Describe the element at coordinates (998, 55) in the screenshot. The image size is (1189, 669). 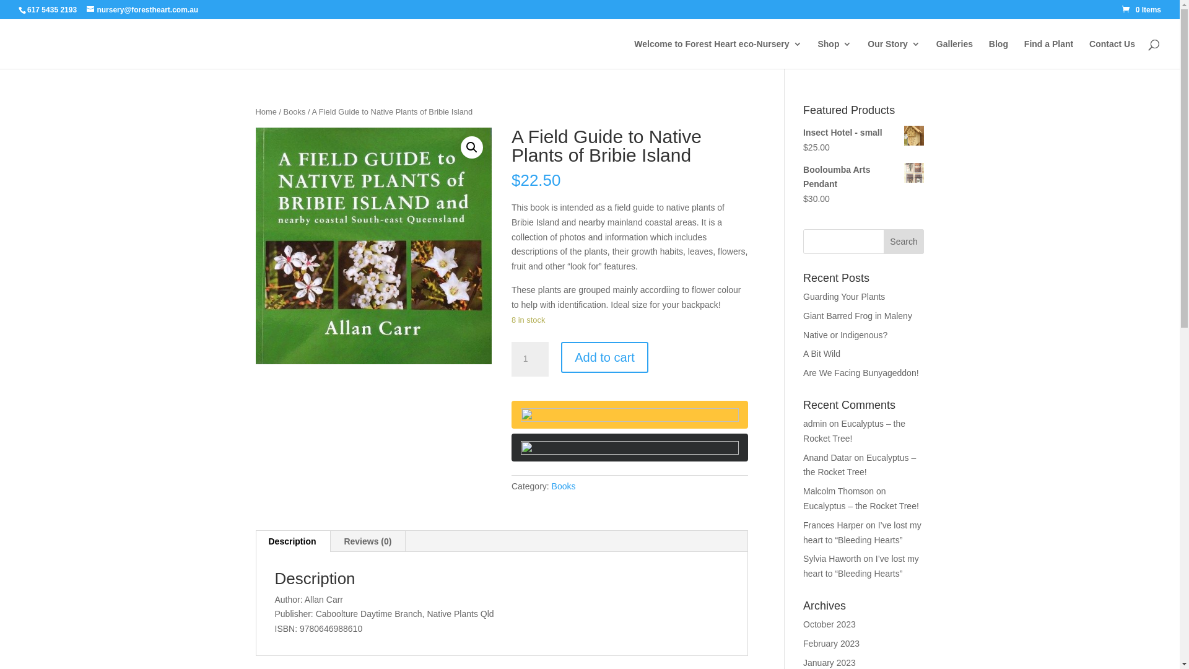
I see `Blog` at that location.